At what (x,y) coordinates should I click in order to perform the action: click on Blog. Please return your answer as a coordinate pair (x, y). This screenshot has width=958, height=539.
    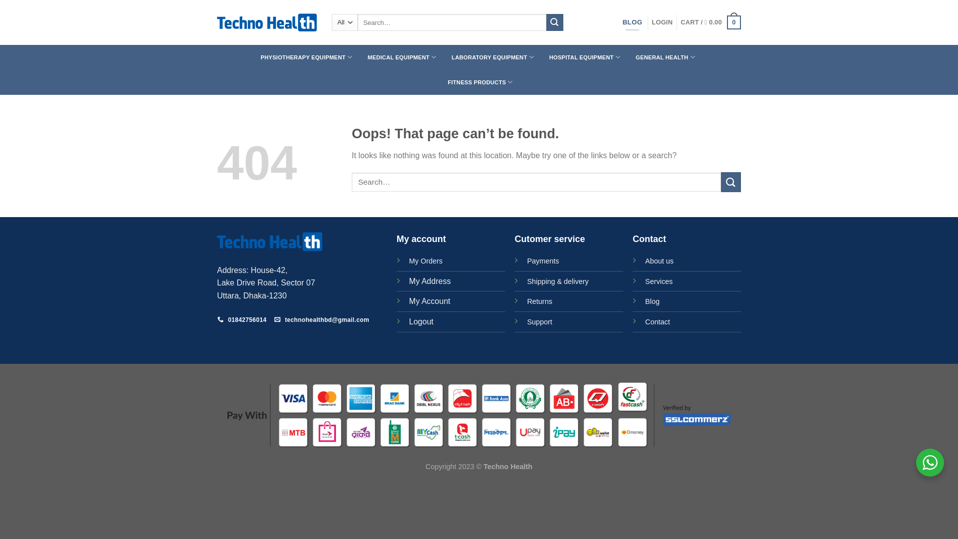
    Looking at the image, I should click on (653, 301).